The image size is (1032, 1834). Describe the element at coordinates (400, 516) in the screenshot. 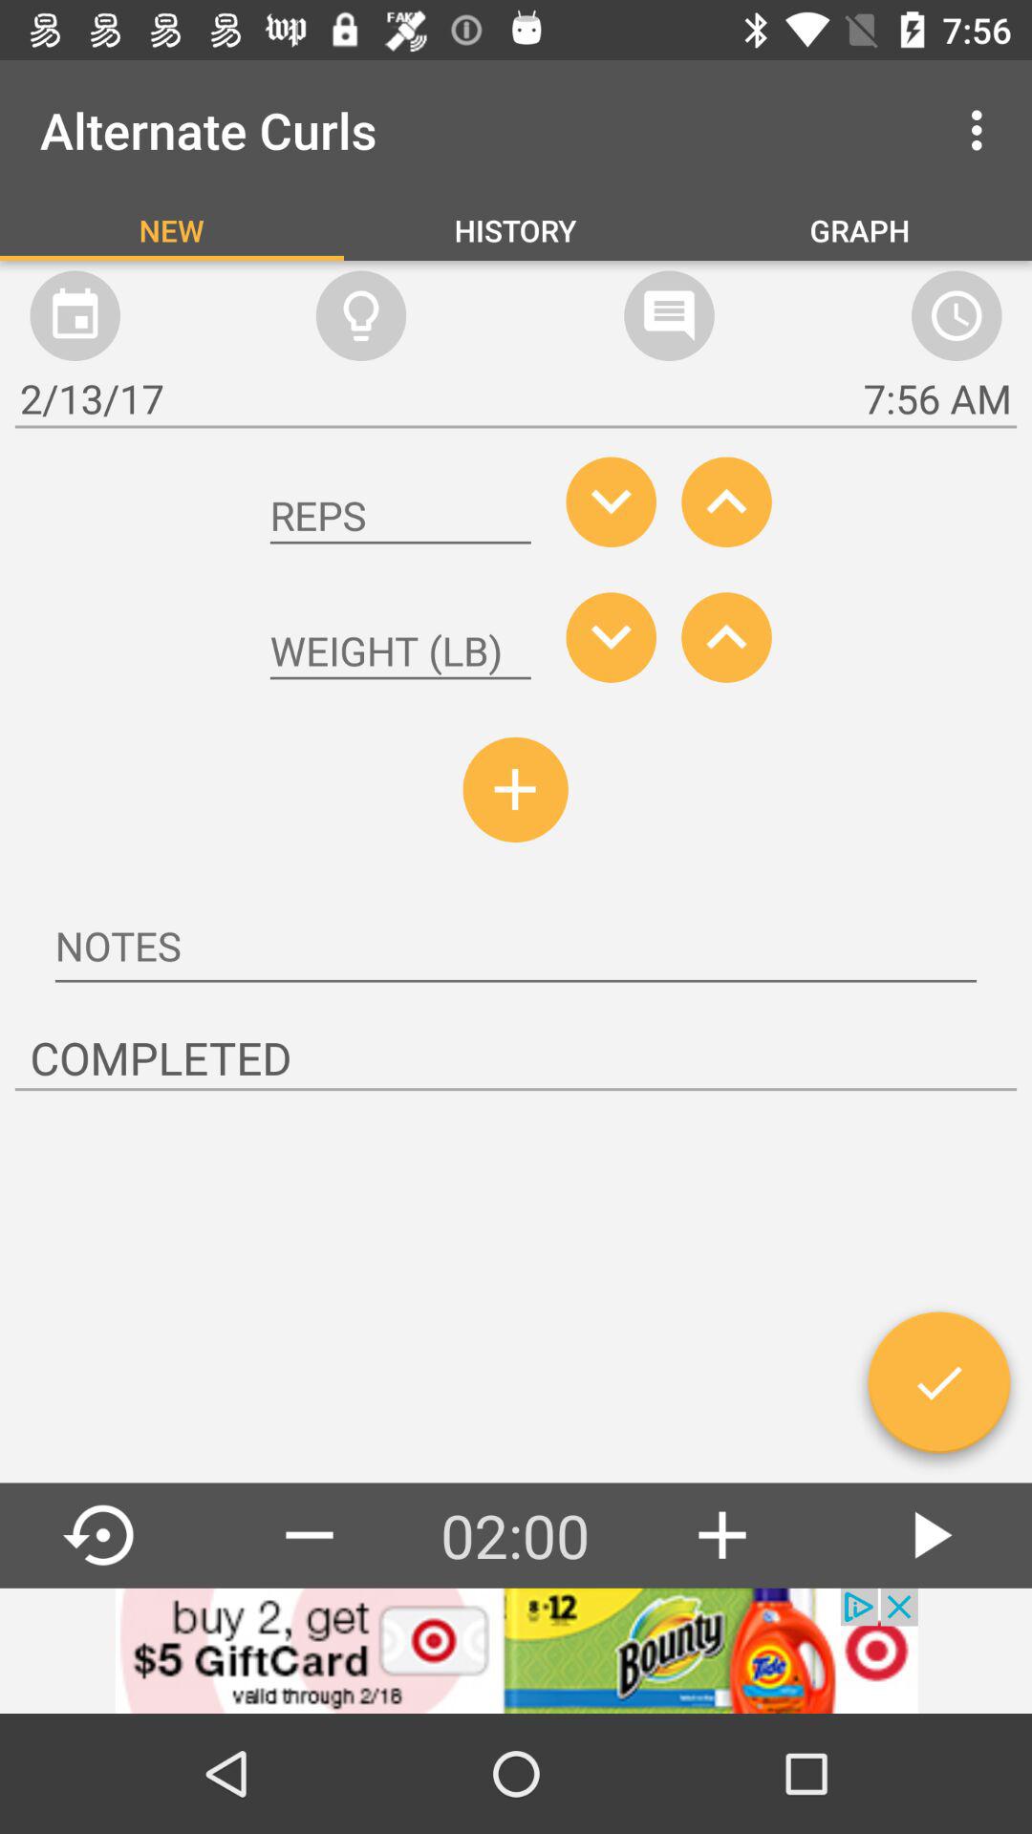

I see `enter number of reps` at that location.